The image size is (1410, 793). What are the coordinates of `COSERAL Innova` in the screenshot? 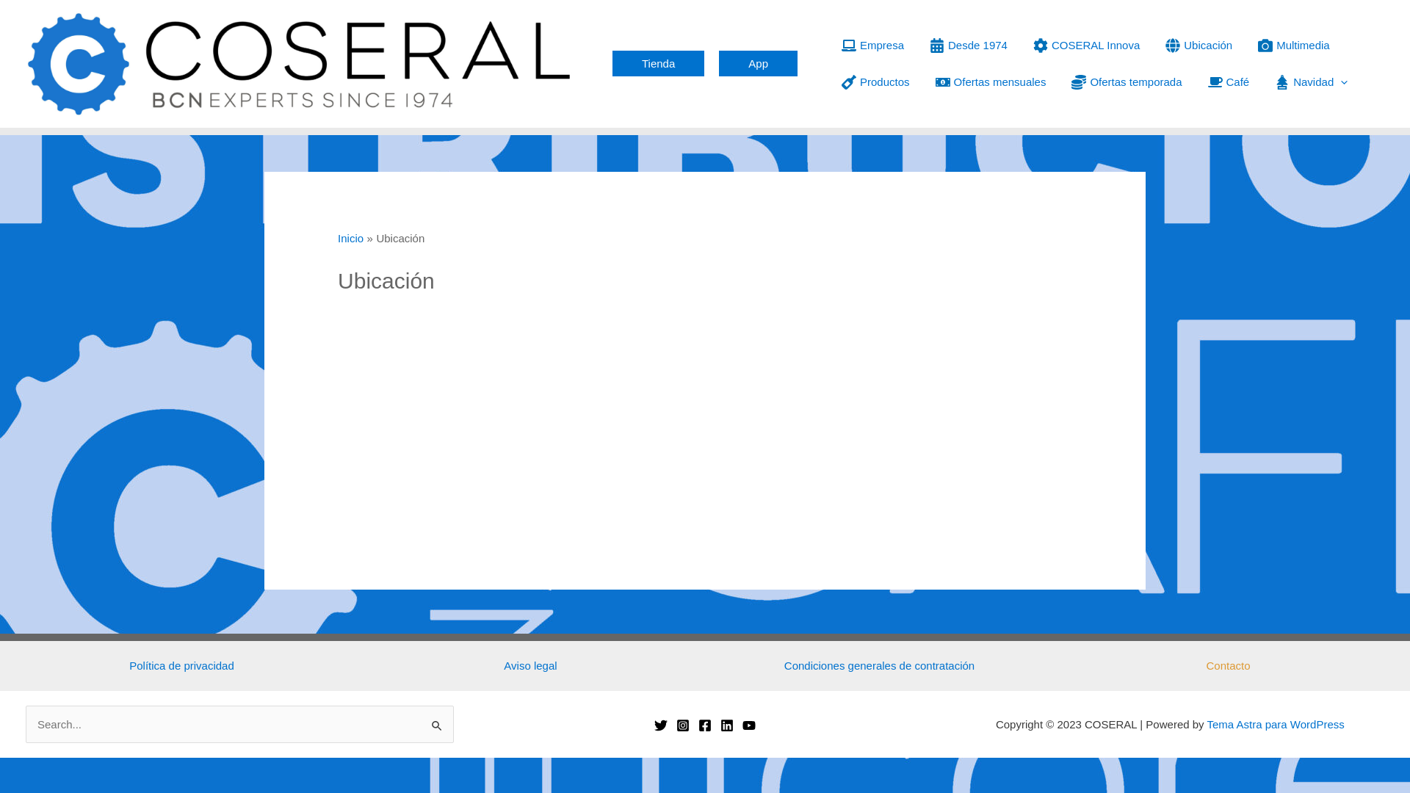 It's located at (1085, 46).